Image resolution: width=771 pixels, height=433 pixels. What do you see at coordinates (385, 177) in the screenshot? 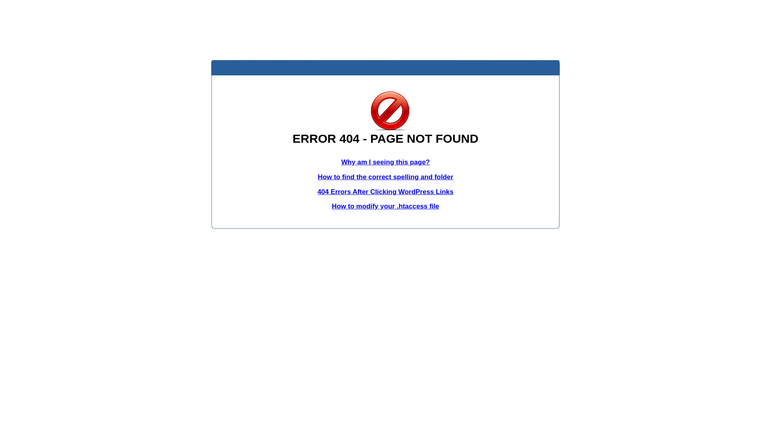
I see `How to find the correct spelling and folder` at bounding box center [385, 177].